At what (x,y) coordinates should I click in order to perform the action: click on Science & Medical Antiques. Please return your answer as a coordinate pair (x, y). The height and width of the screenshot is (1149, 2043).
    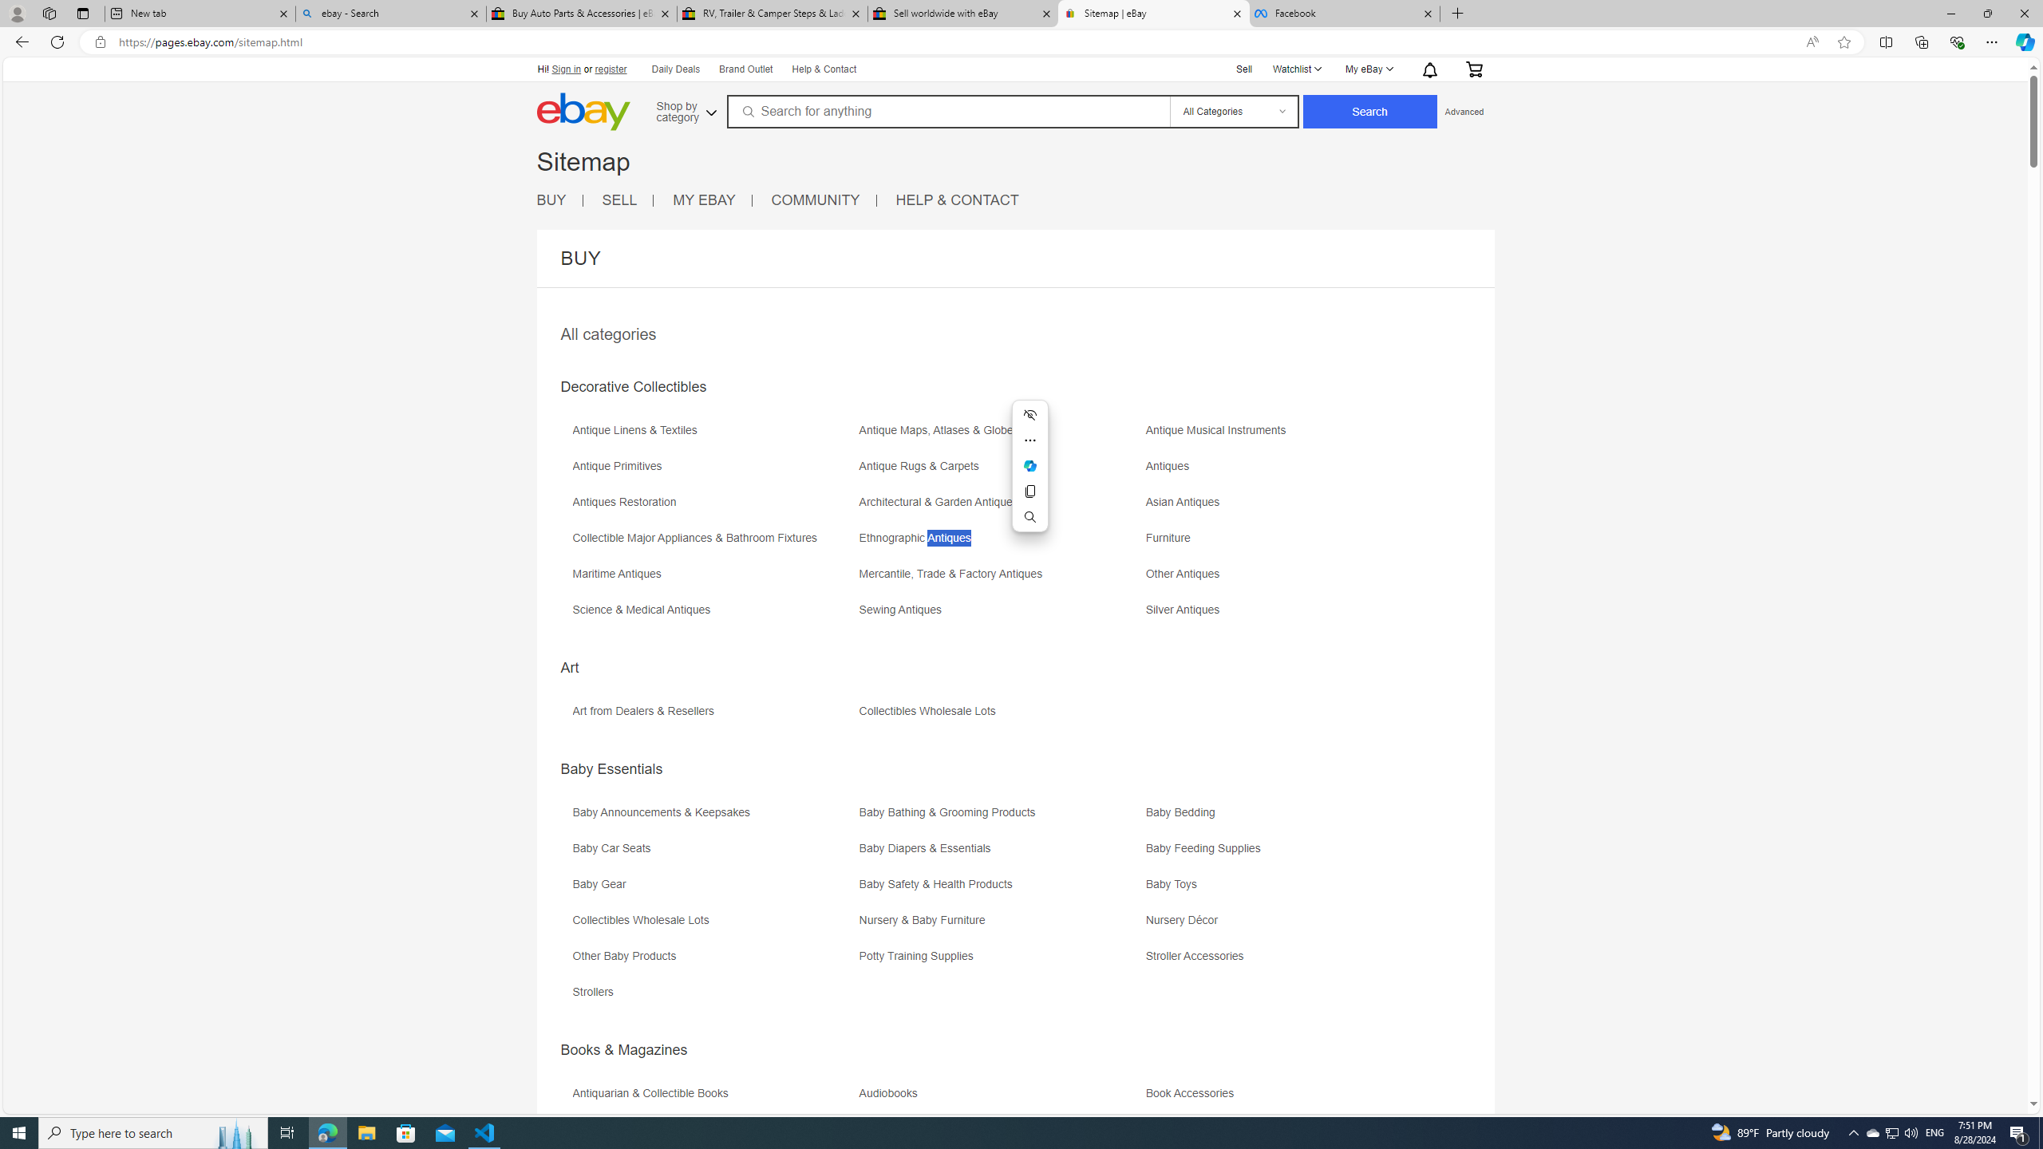
    Looking at the image, I should click on (713, 616).